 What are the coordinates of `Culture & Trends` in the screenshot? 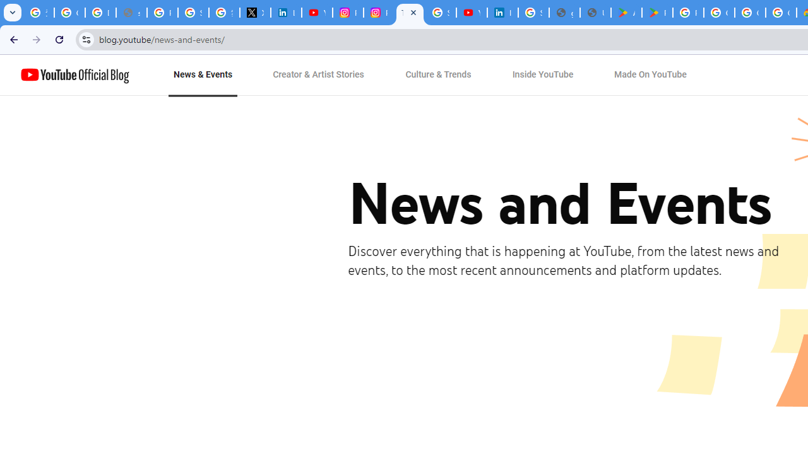 It's located at (438, 75).